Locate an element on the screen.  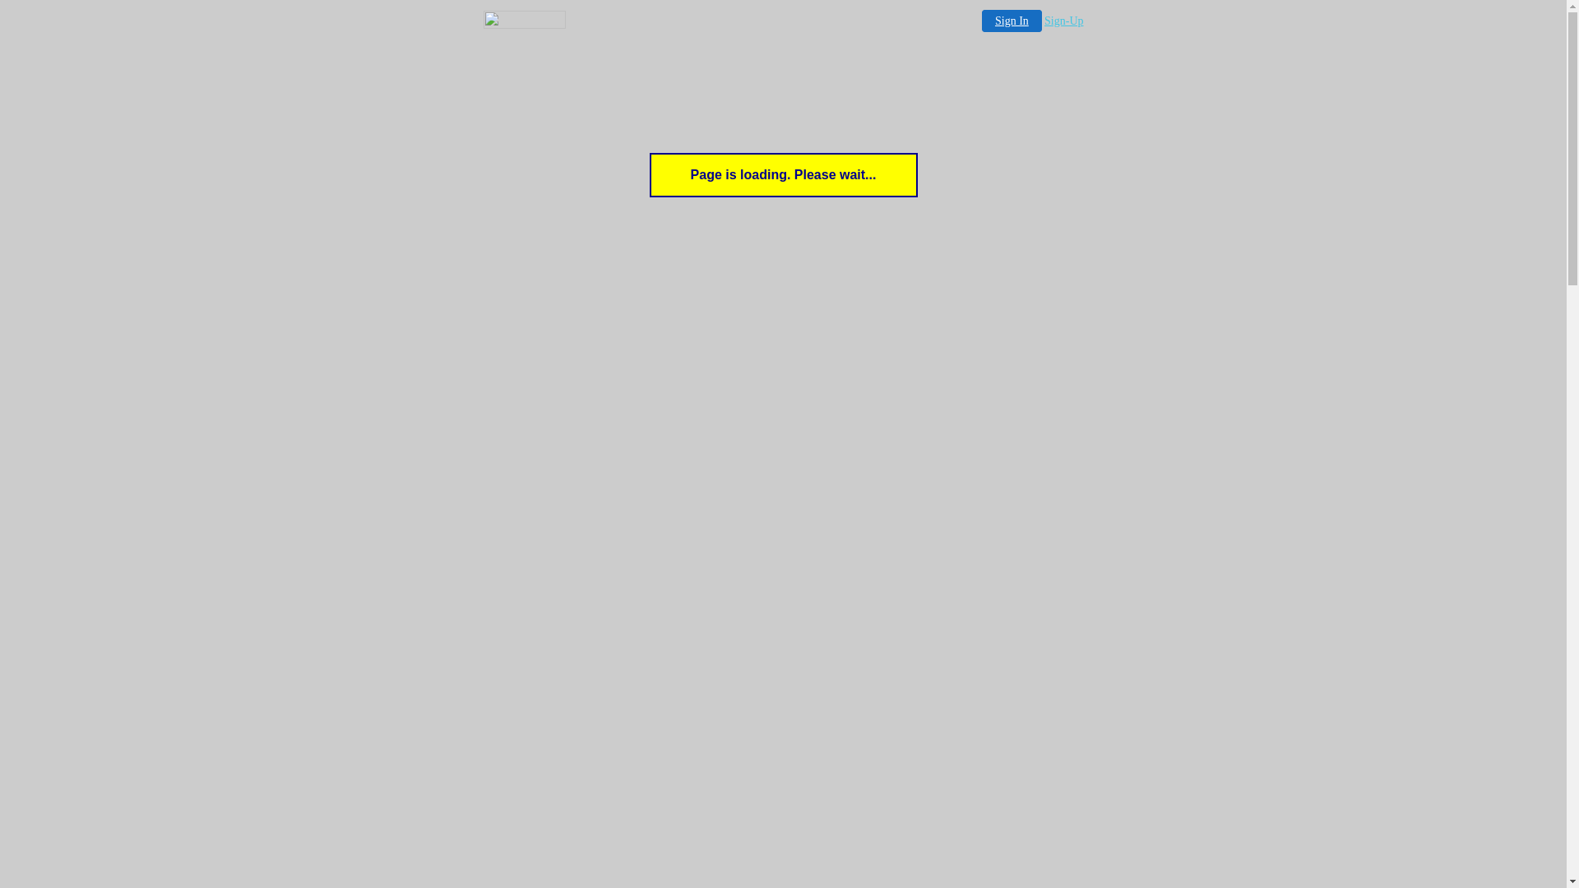
Sign In is located at coordinates (1012, 21).